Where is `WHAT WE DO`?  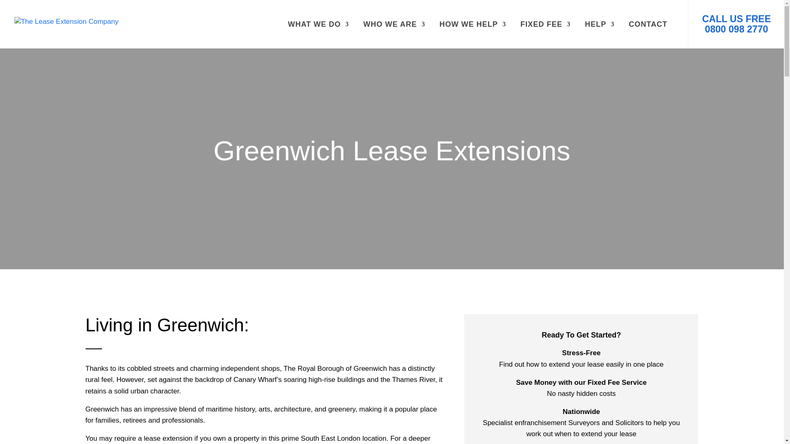
WHAT WE DO is located at coordinates (318, 34).